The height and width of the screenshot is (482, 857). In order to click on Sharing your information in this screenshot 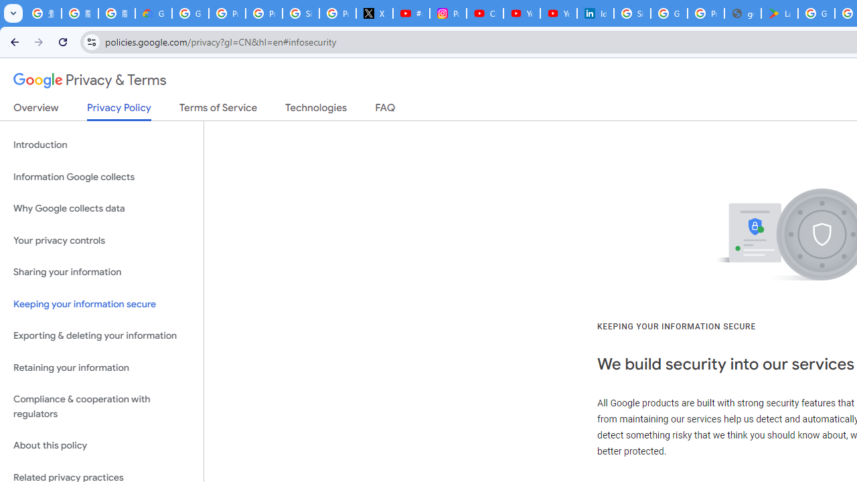, I will do `click(102, 272)`.